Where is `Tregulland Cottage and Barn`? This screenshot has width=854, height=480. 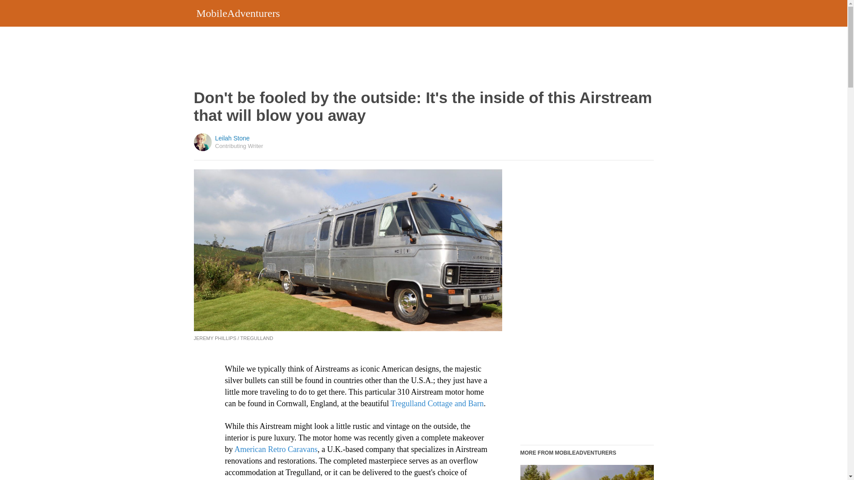
Tregulland Cottage and Barn is located at coordinates (438, 404).